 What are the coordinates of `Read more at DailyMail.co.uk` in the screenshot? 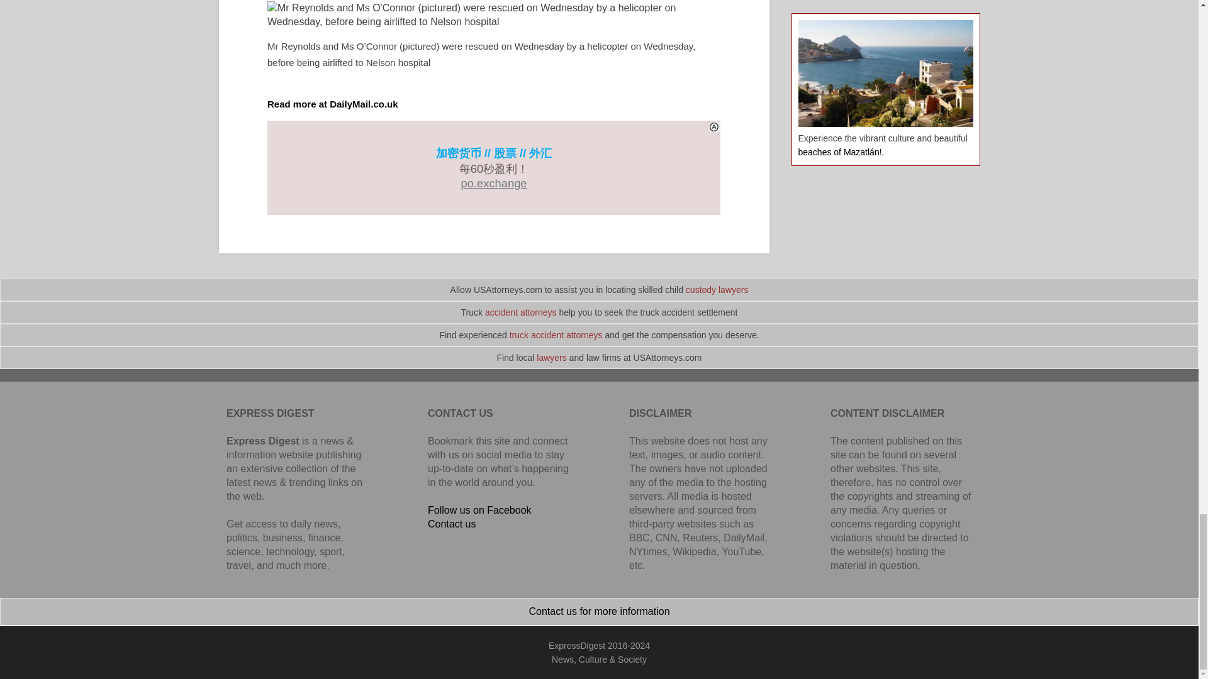 It's located at (332, 103).